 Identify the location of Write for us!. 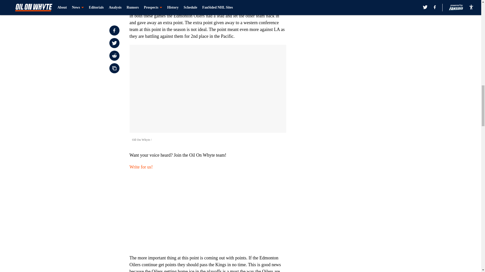
(141, 167).